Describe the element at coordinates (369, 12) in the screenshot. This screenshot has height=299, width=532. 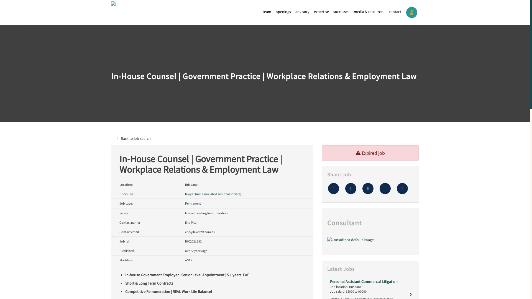
I see `media & resources` at that location.